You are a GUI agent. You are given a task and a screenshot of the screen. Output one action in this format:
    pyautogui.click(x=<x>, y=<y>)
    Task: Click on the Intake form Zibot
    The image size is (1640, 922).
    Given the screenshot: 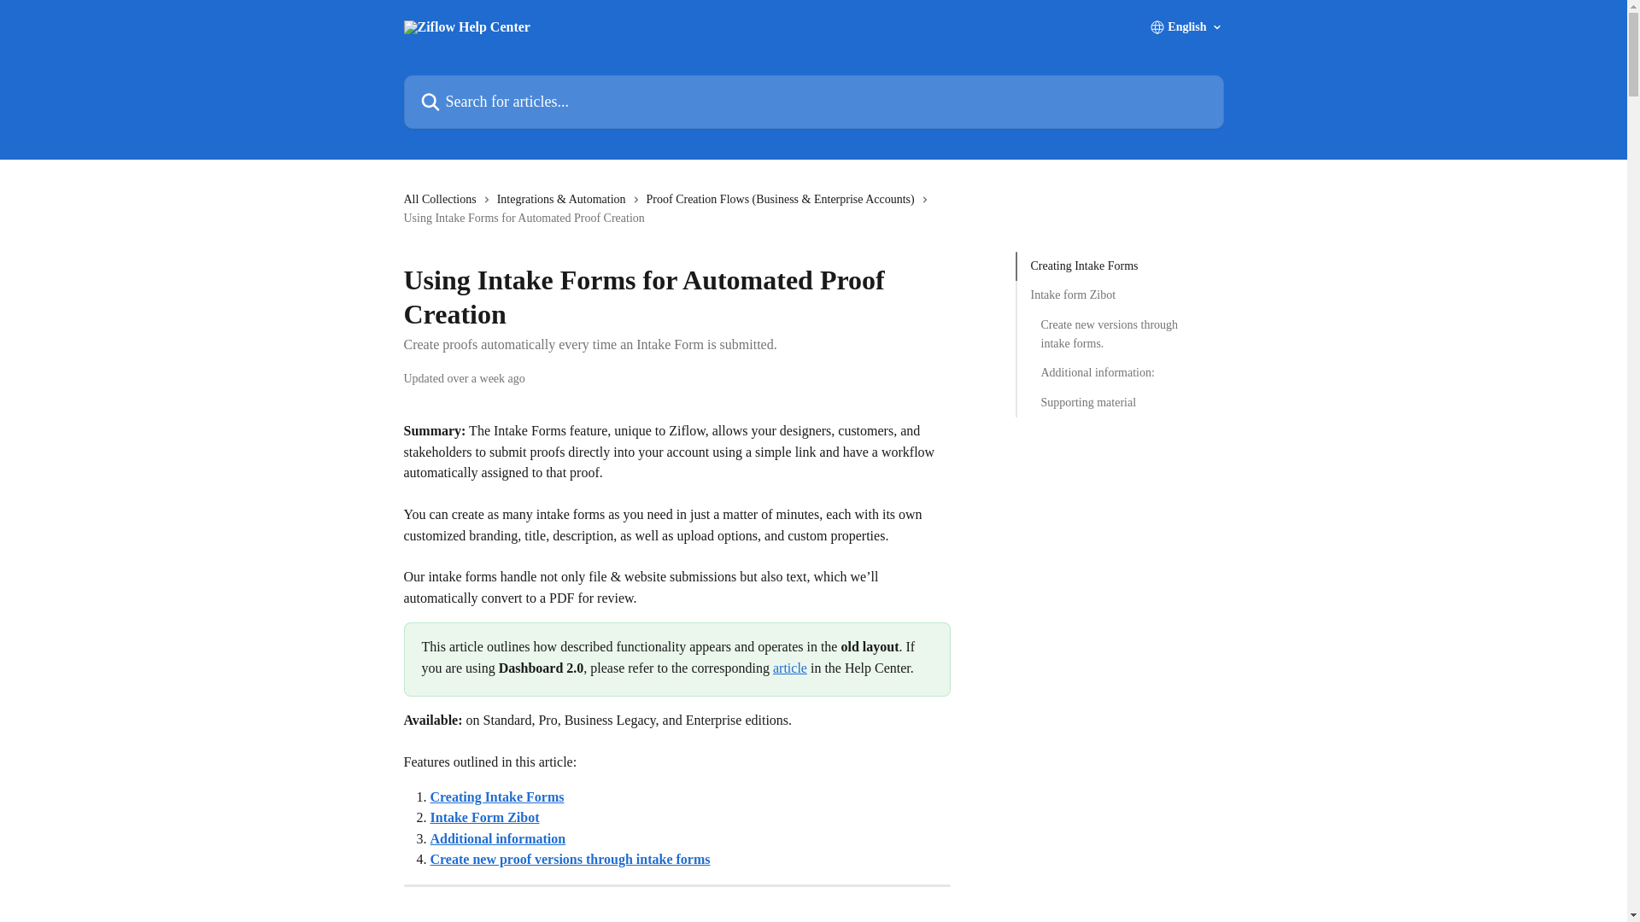 What is the action you would take?
    pyautogui.click(x=1119, y=295)
    